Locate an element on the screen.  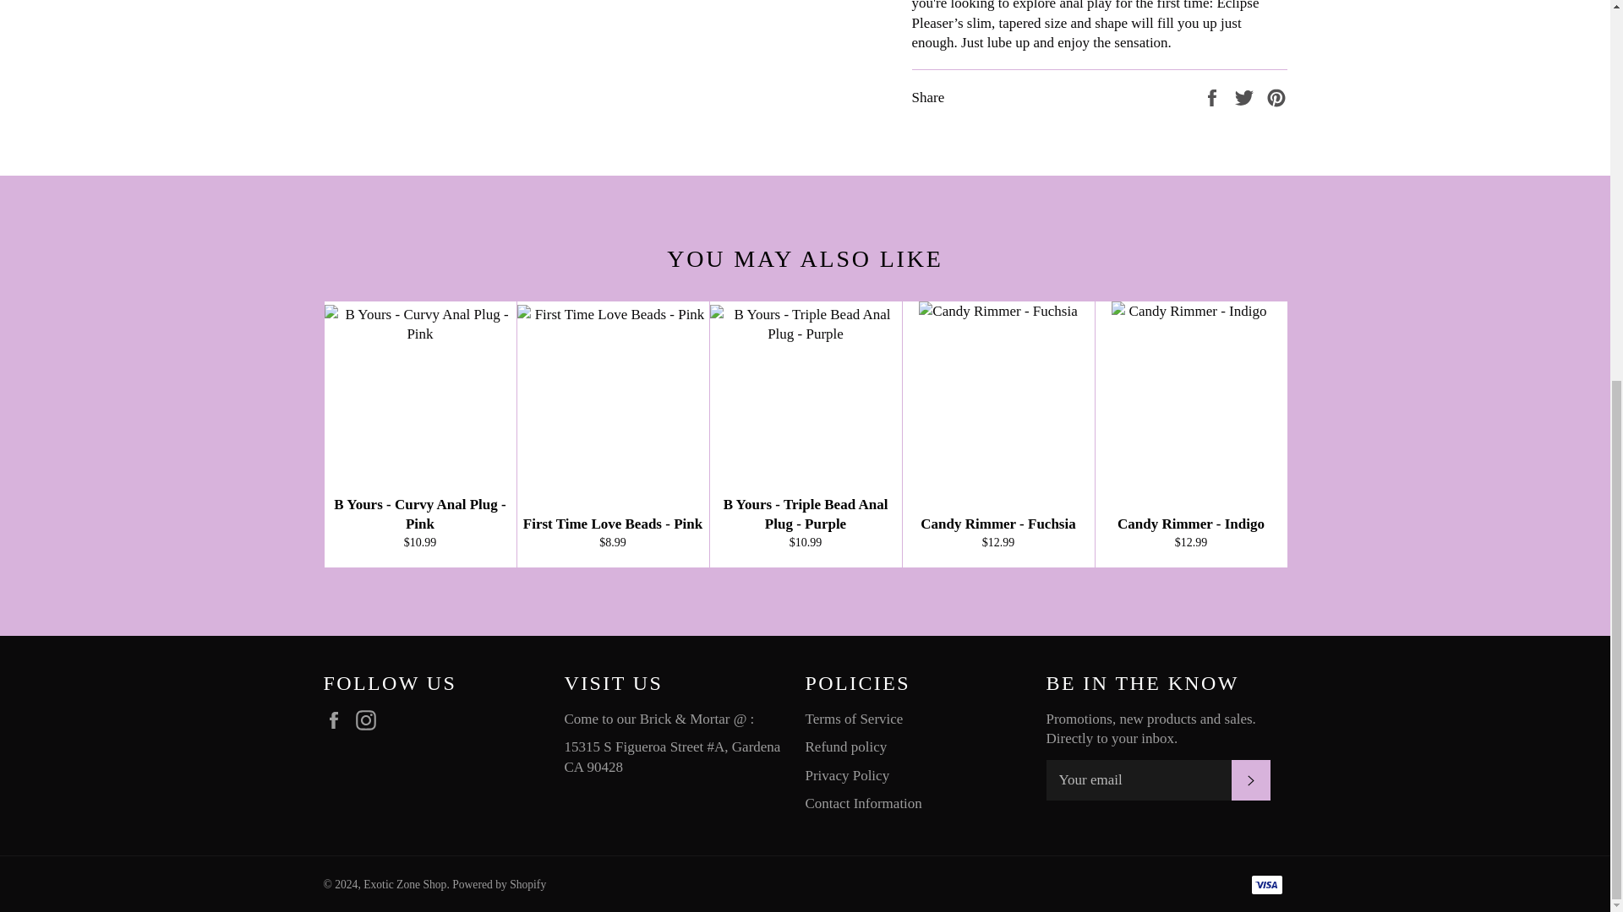
Exotic Zone Shop on Facebook is located at coordinates (337, 719).